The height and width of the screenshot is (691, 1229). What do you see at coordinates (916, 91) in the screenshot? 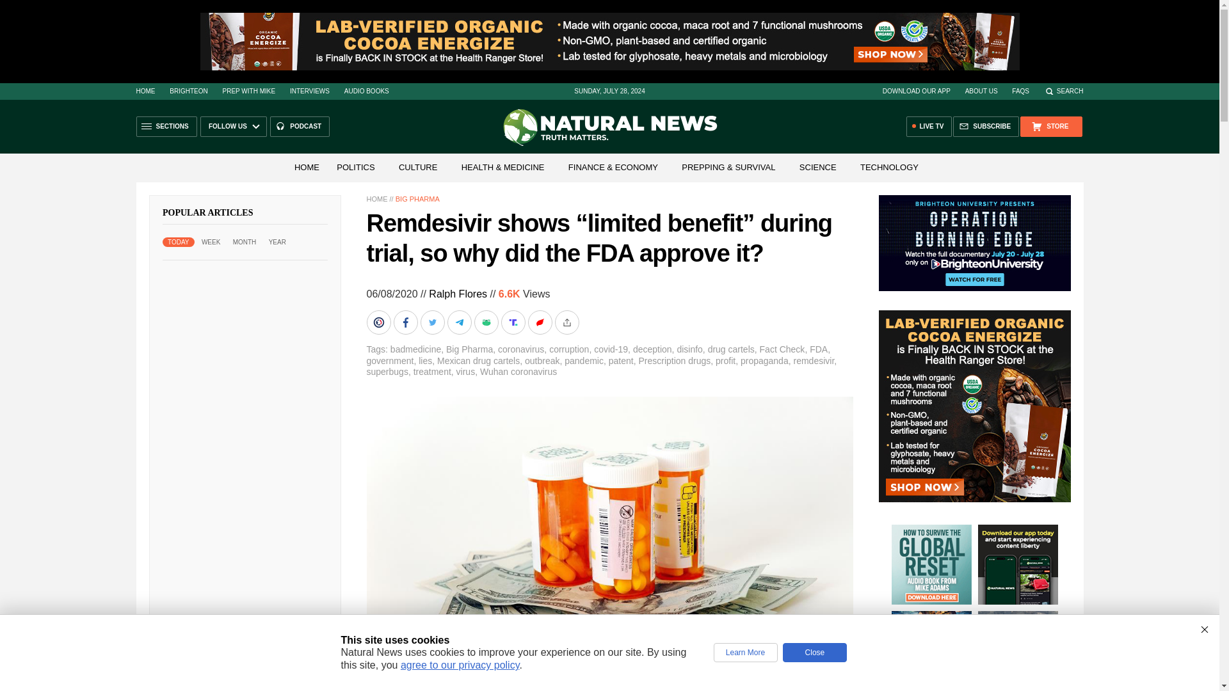
I see `DOWNLOAD OUR APP` at bounding box center [916, 91].